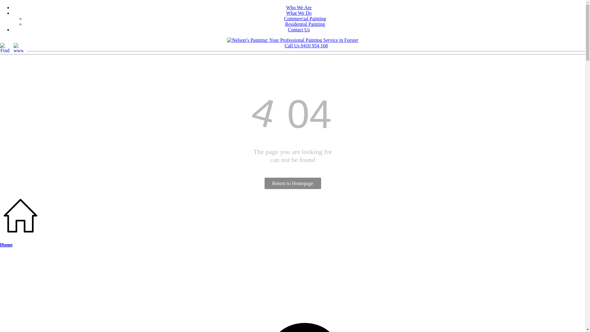 Image resolution: width=590 pixels, height=332 pixels. I want to click on www.localsearch.com.au, so click(18, 48).